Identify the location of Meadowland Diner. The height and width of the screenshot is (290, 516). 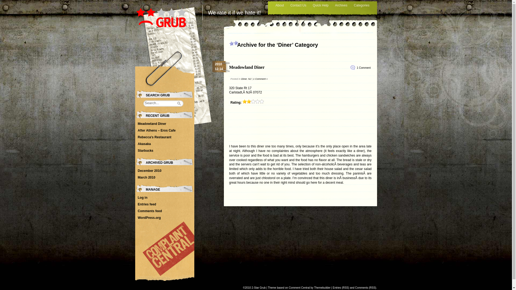
(152, 124).